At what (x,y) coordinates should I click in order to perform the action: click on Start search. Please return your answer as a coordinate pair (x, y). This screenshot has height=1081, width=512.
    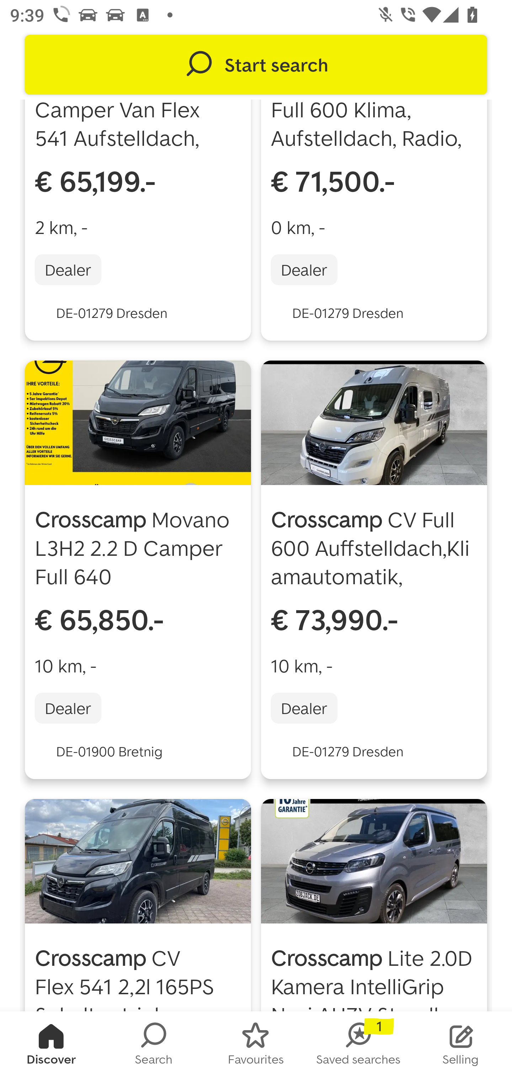
    Looking at the image, I should click on (256, 65).